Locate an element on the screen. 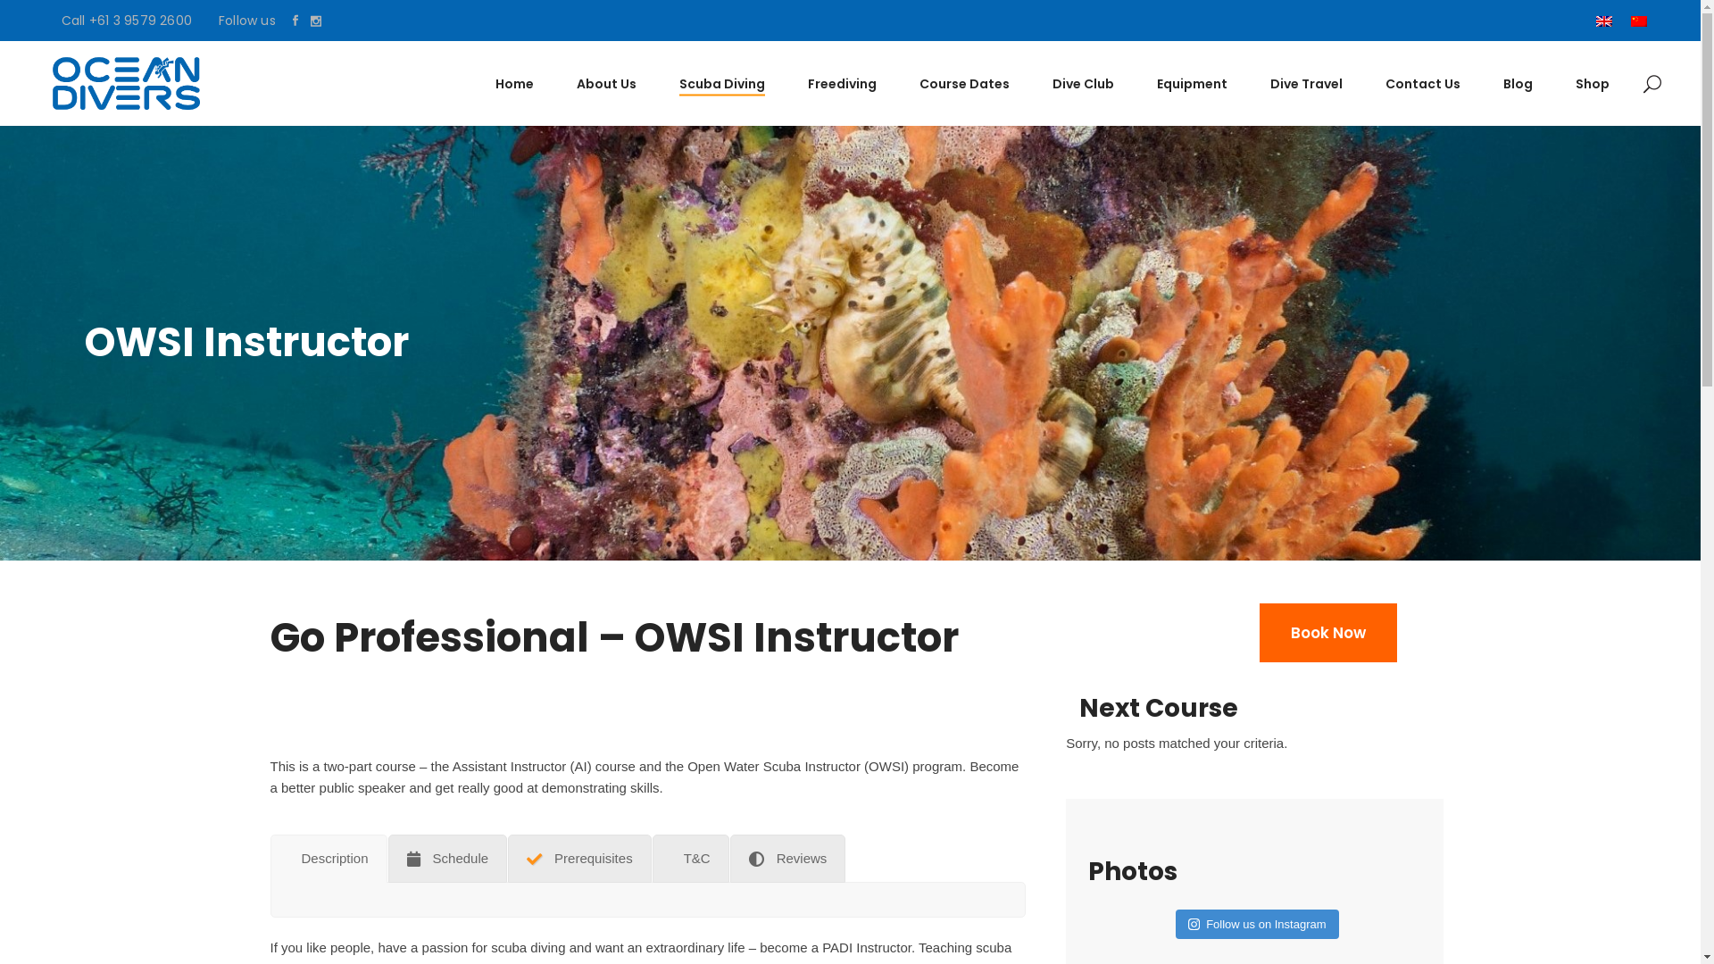 This screenshot has width=1714, height=964. Book Now is located at coordinates (1328, 633).